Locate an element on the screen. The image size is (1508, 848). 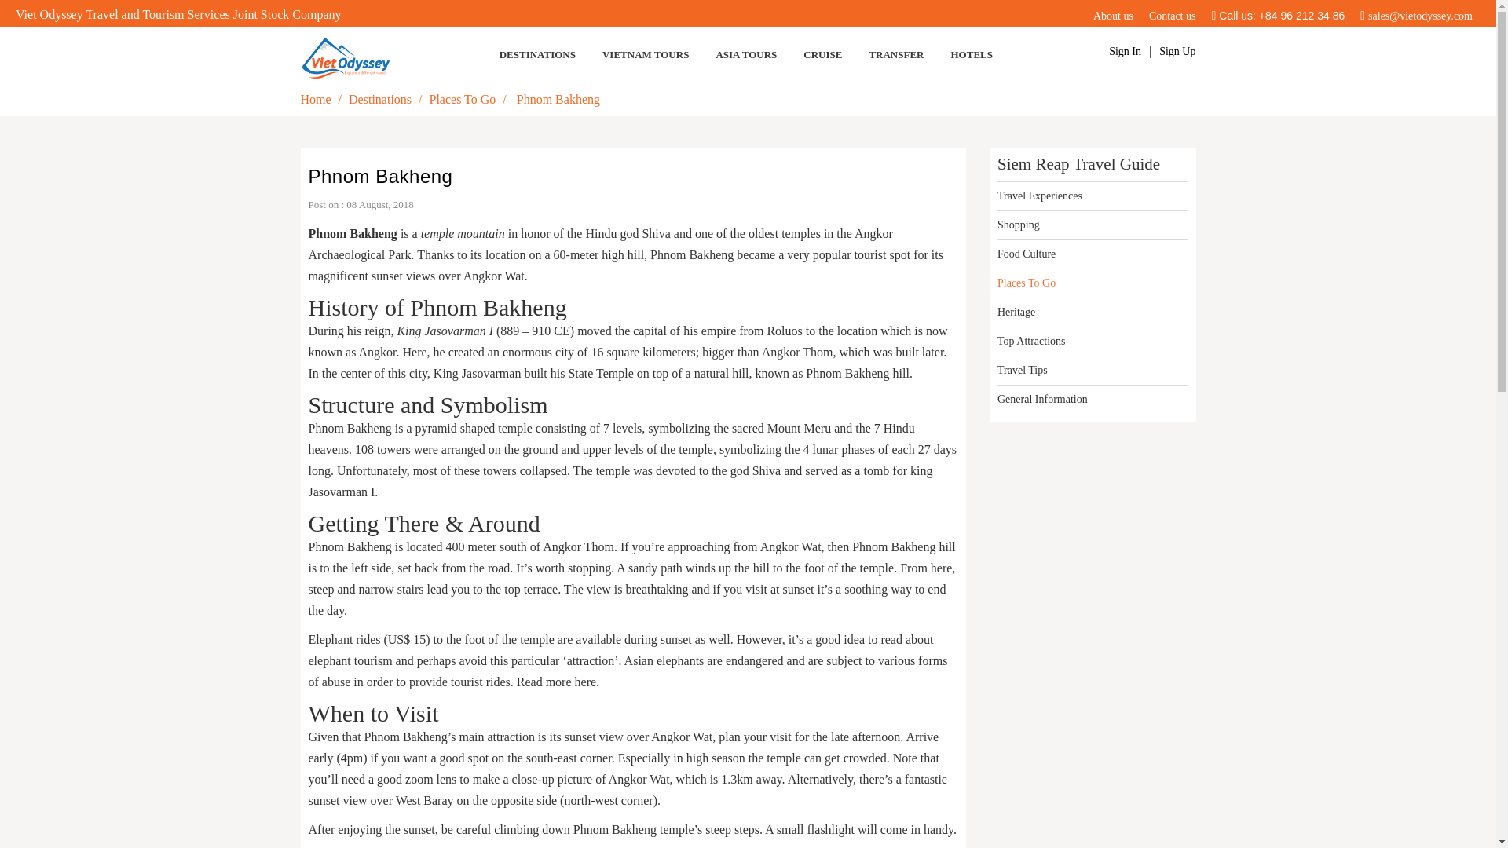
Contact Us is located at coordinates (1172, 16).